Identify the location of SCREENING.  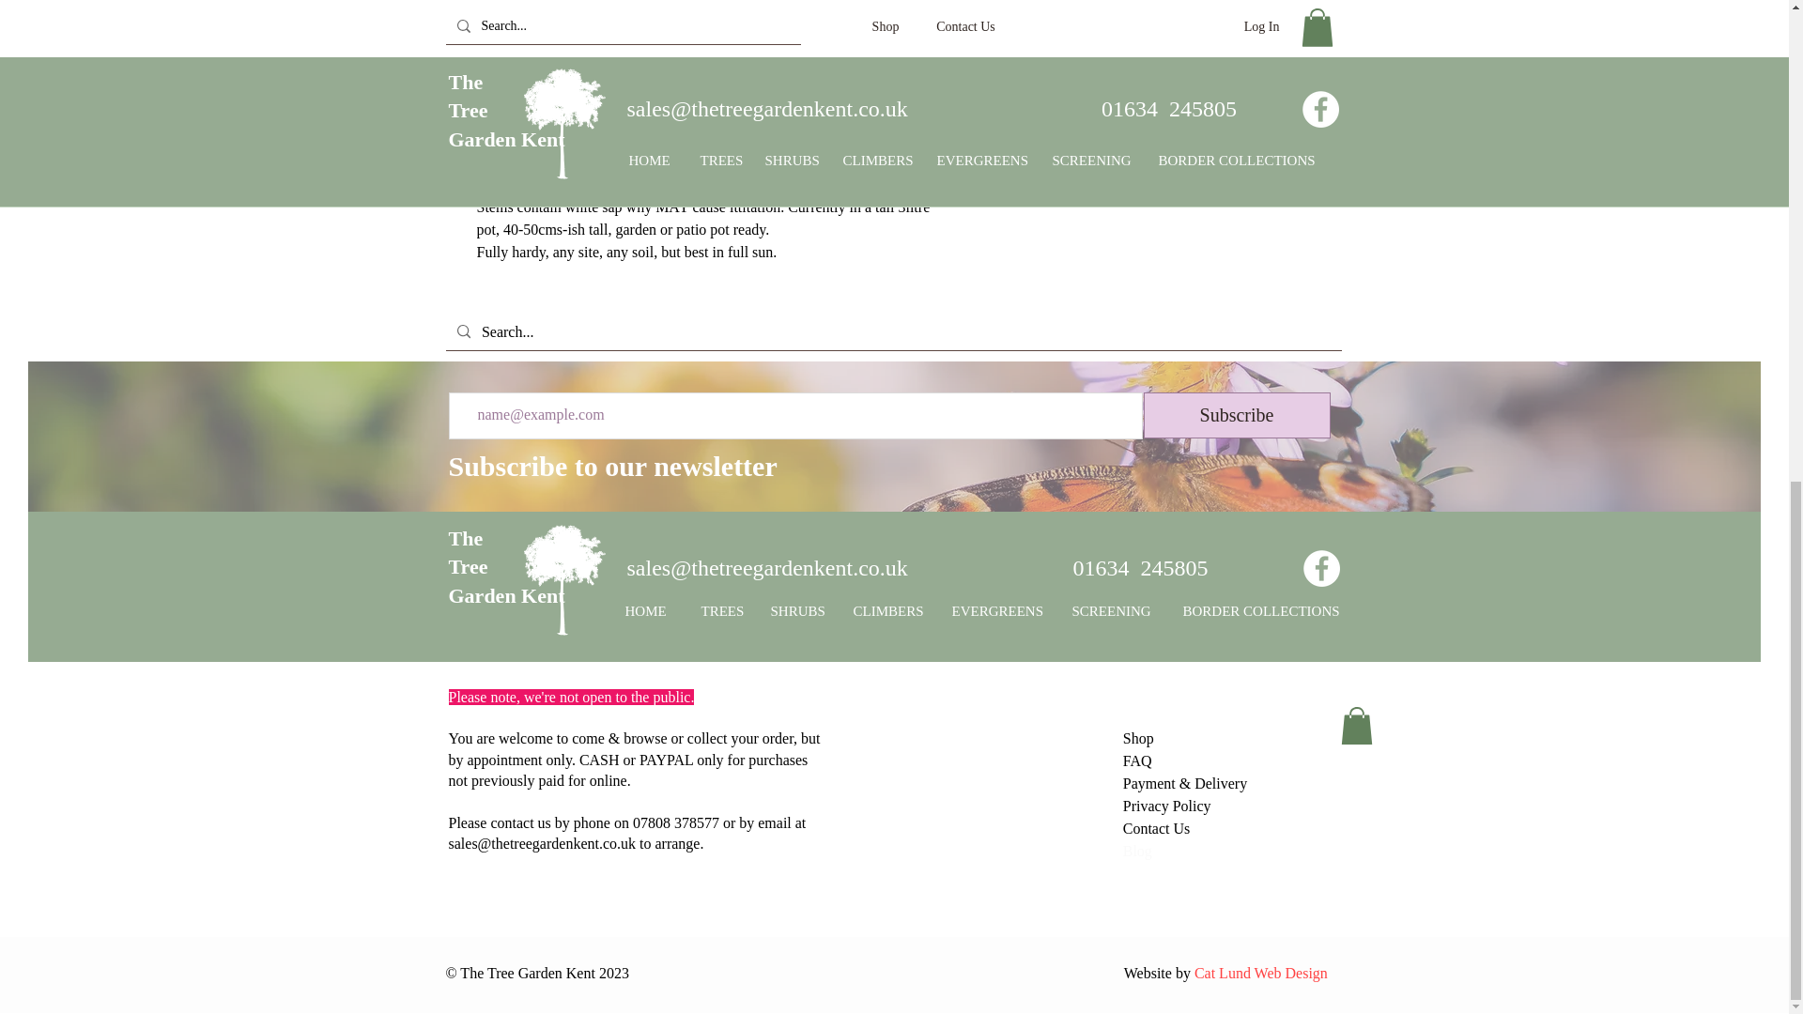
(1112, 612).